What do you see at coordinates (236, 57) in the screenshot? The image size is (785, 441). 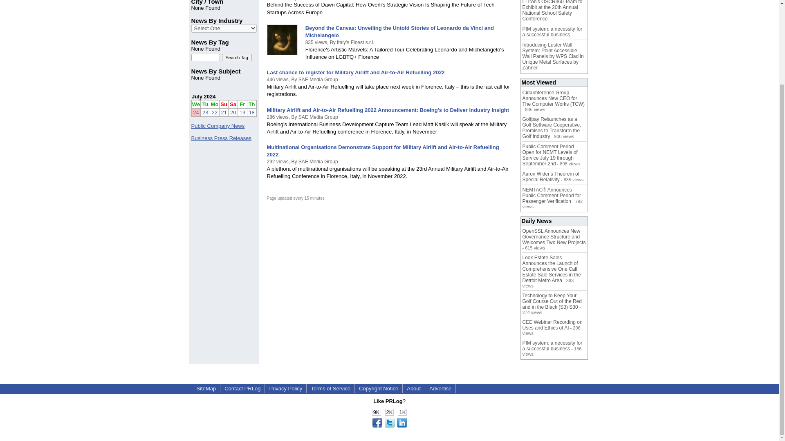 I see `Search Tag` at bounding box center [236, 57].